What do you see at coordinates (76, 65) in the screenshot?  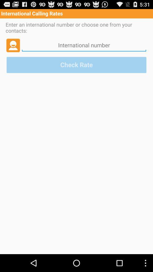 I see `flip until the check rate item` at bounding box center [76, 65].